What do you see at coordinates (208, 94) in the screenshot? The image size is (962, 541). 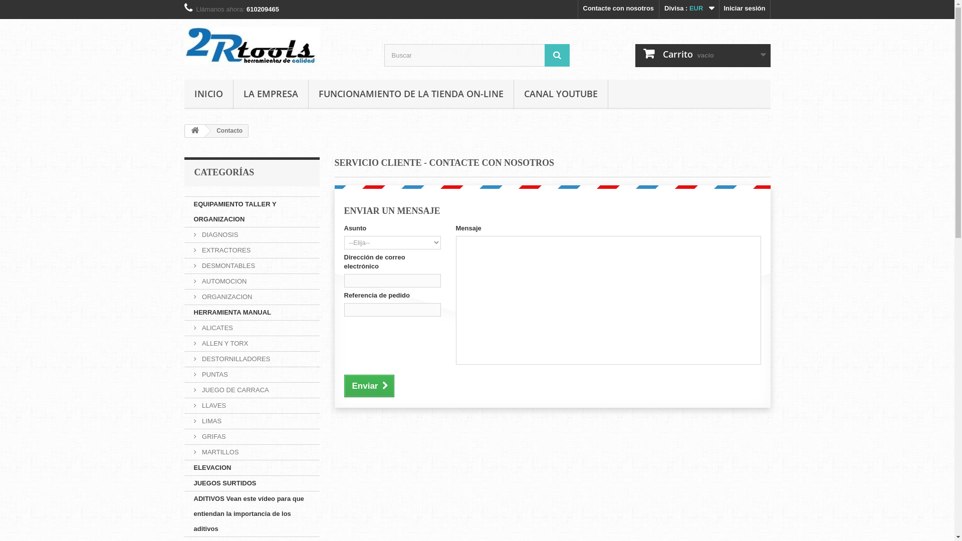 I see `INICIO` at bounding box center [208, 94].